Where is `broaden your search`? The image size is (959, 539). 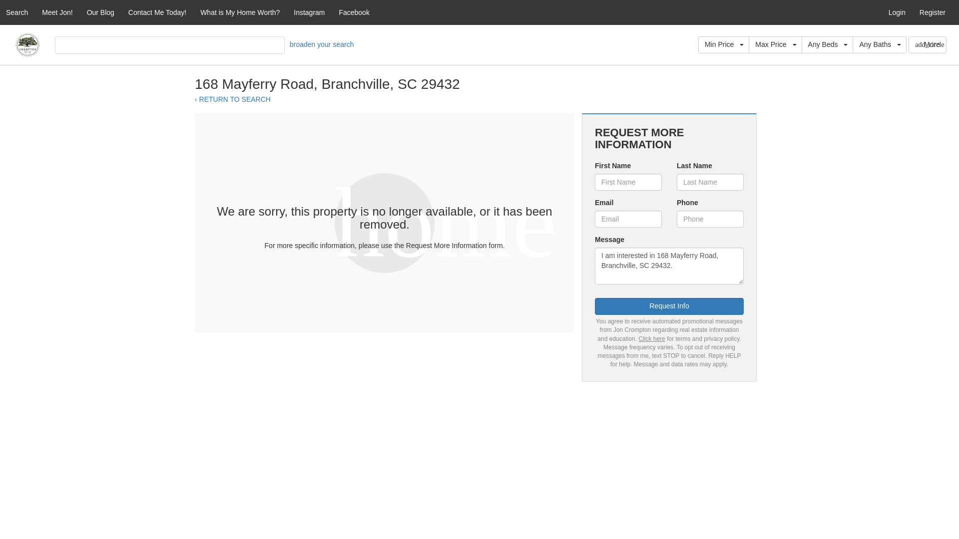
broaden your search is located at coordinates (322, 44).